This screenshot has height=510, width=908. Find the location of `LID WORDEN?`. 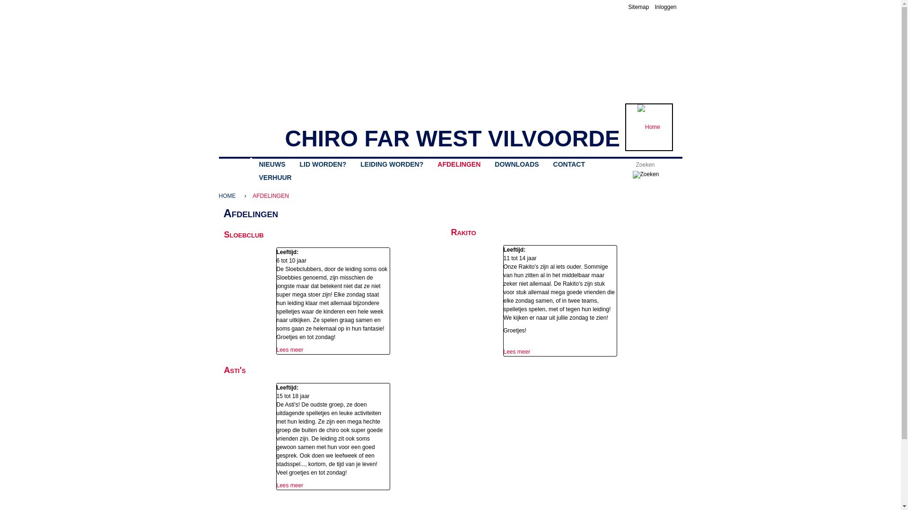

LID WORDEN? is located at coordinates (323, 164).